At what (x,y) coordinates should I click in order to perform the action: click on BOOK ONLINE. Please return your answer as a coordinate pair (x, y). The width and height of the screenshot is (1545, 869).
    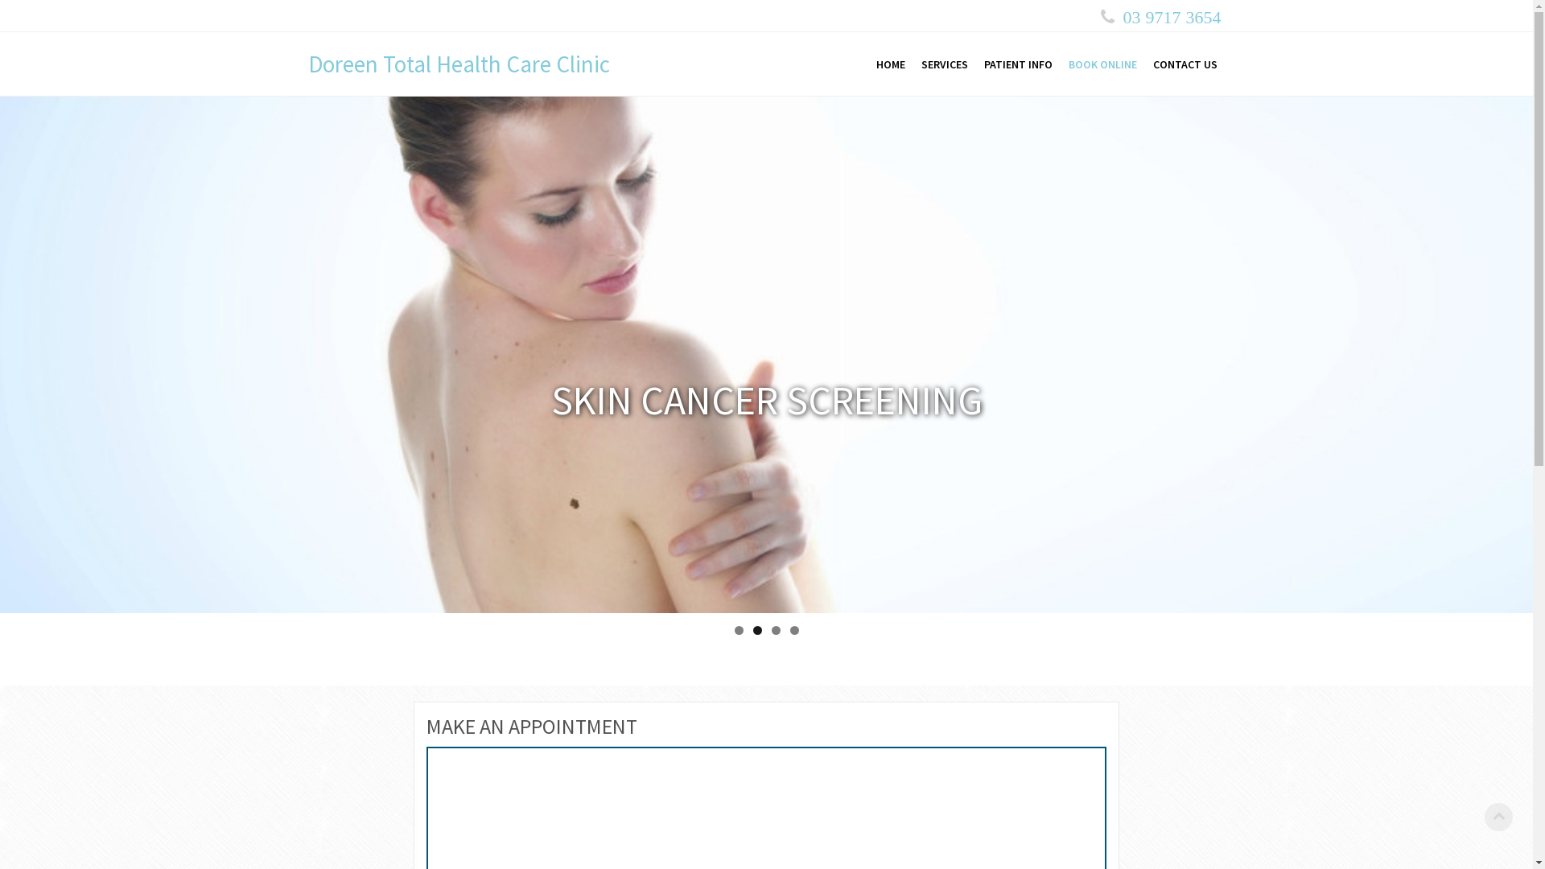
    Looking at the image, I should click on (1102, 64).